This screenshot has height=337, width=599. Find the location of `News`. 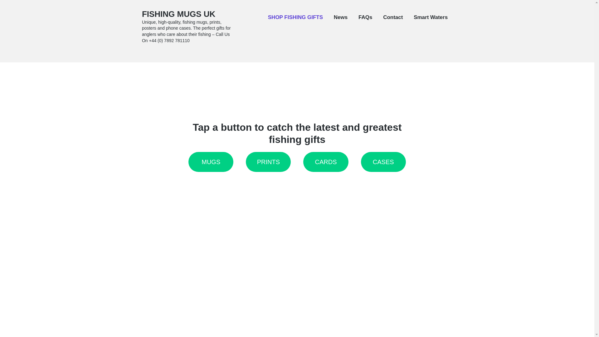

News is located at coordinates (340, 17).